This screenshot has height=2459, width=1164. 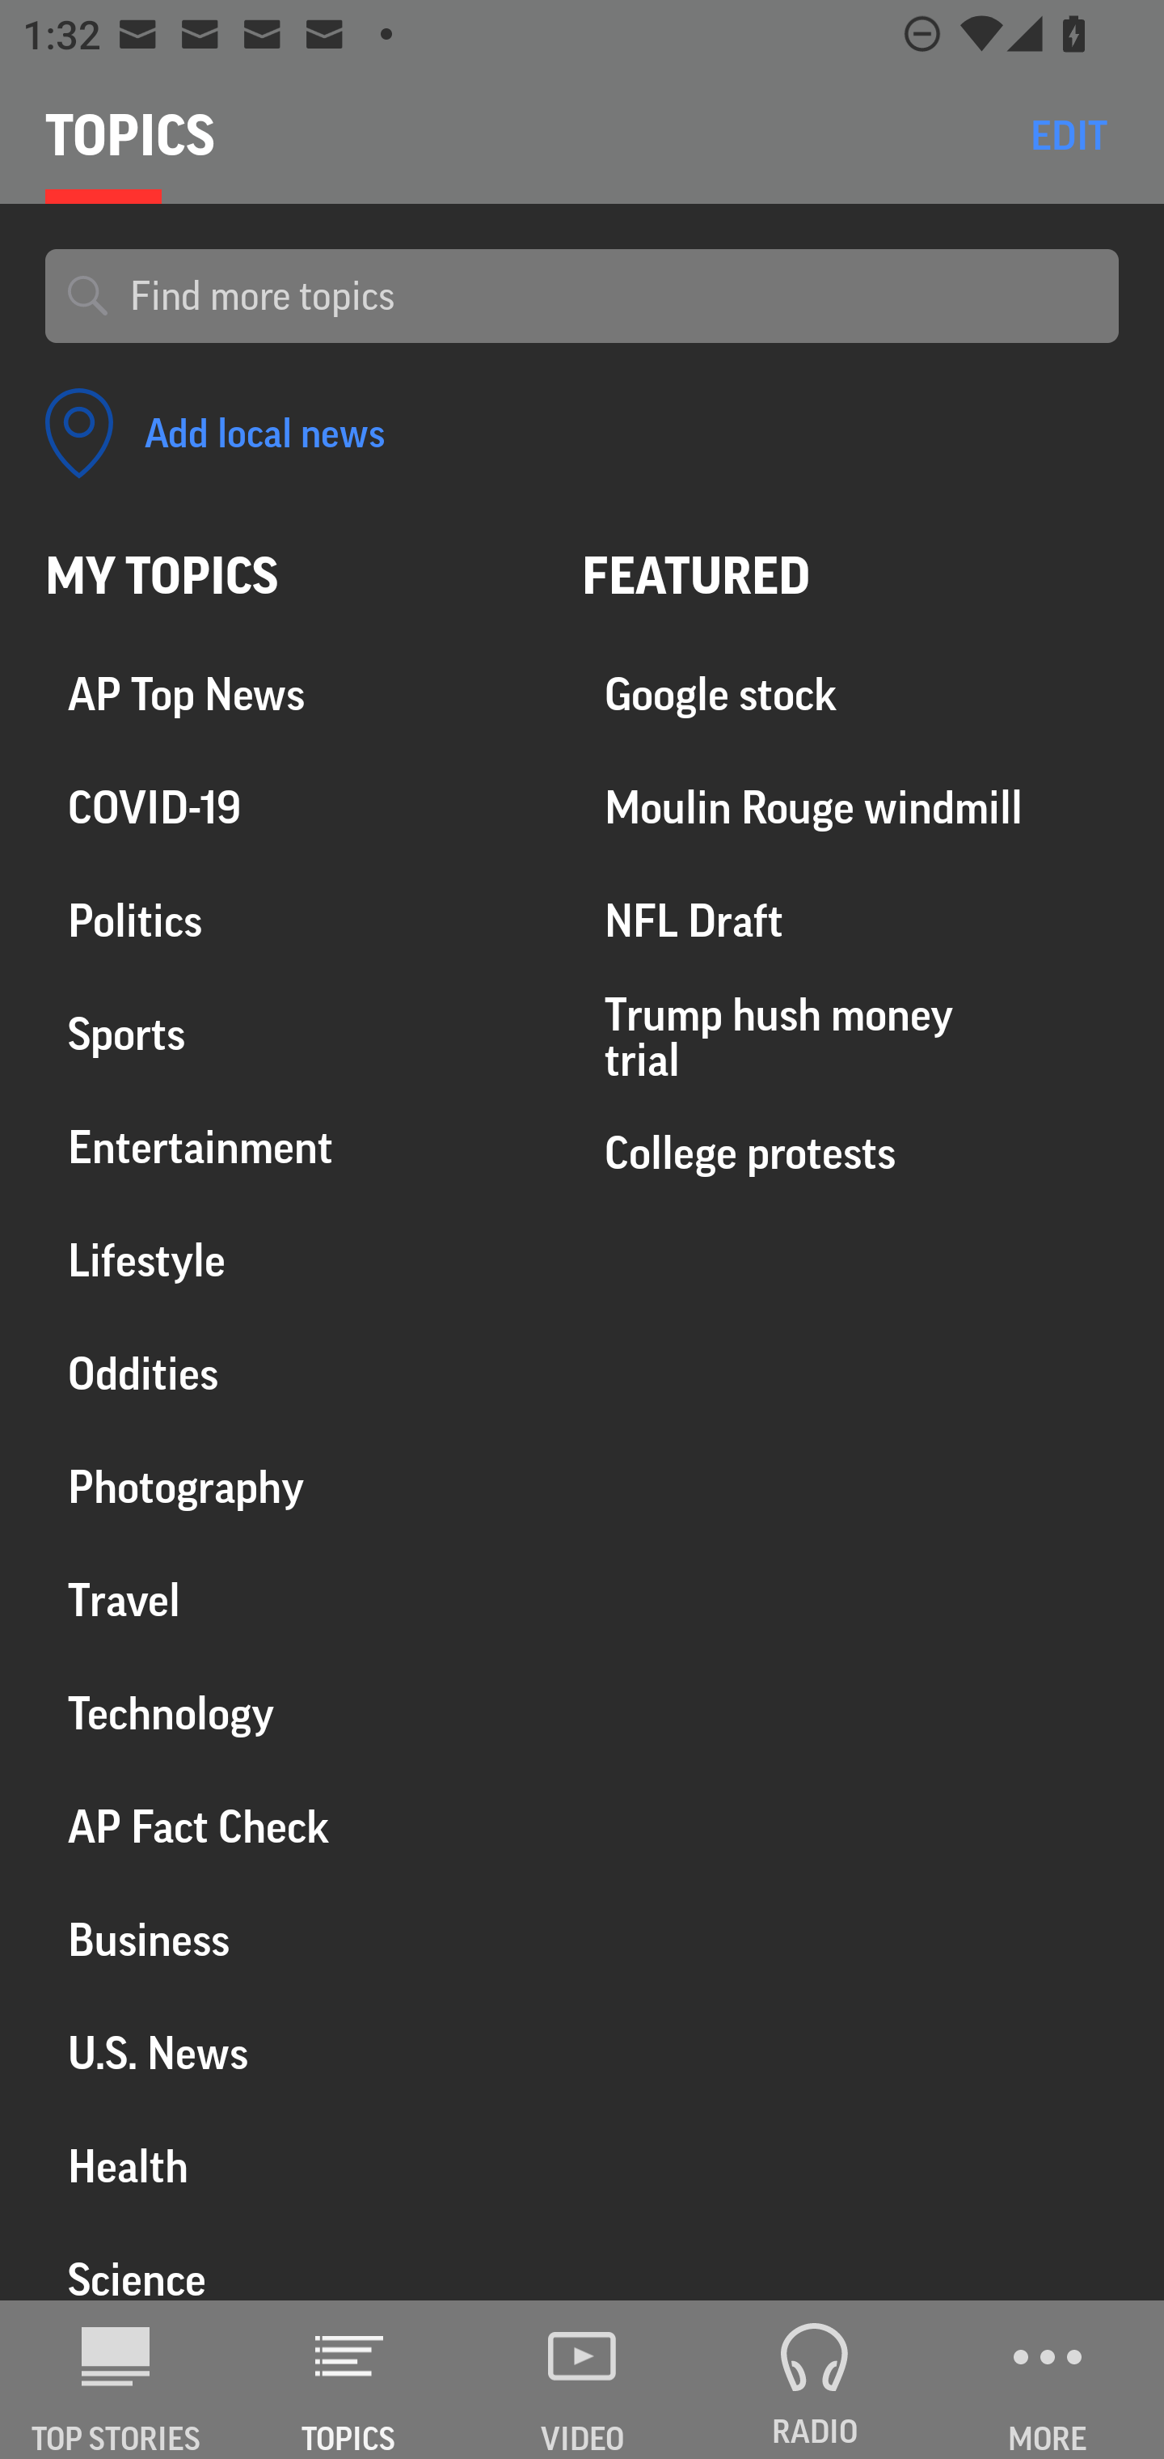 I want to click on AP Top News, so click(x=291, y=696).